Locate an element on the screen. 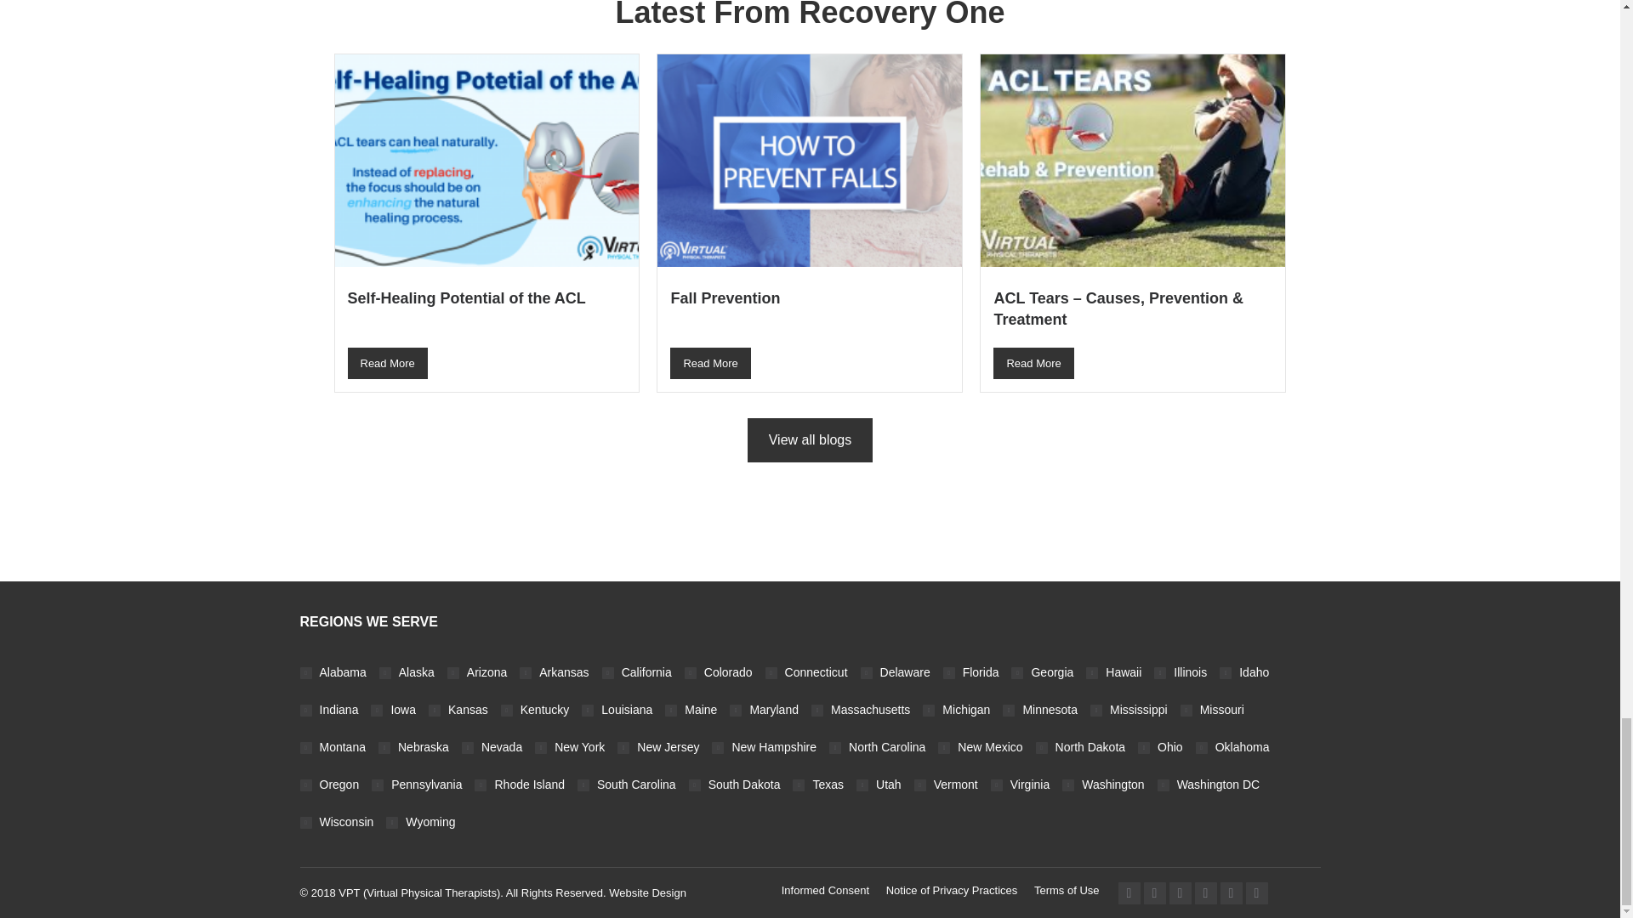 The image size is (1633, 918). Linkedin page opens in new window is located at coordinates (1179, 892).